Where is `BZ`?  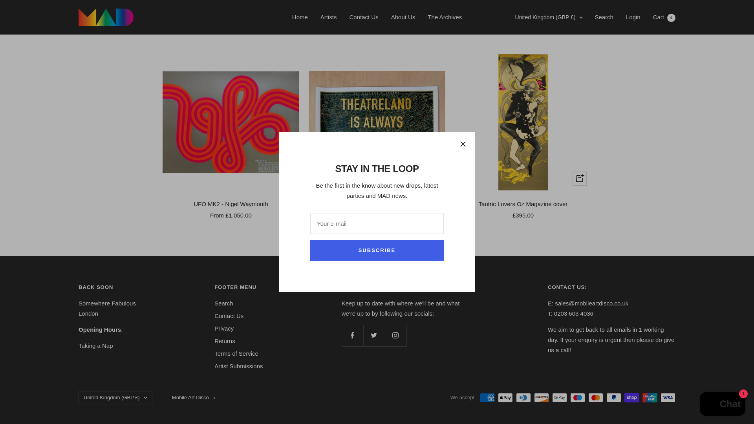 BZ is located at coordinates (505, 54).